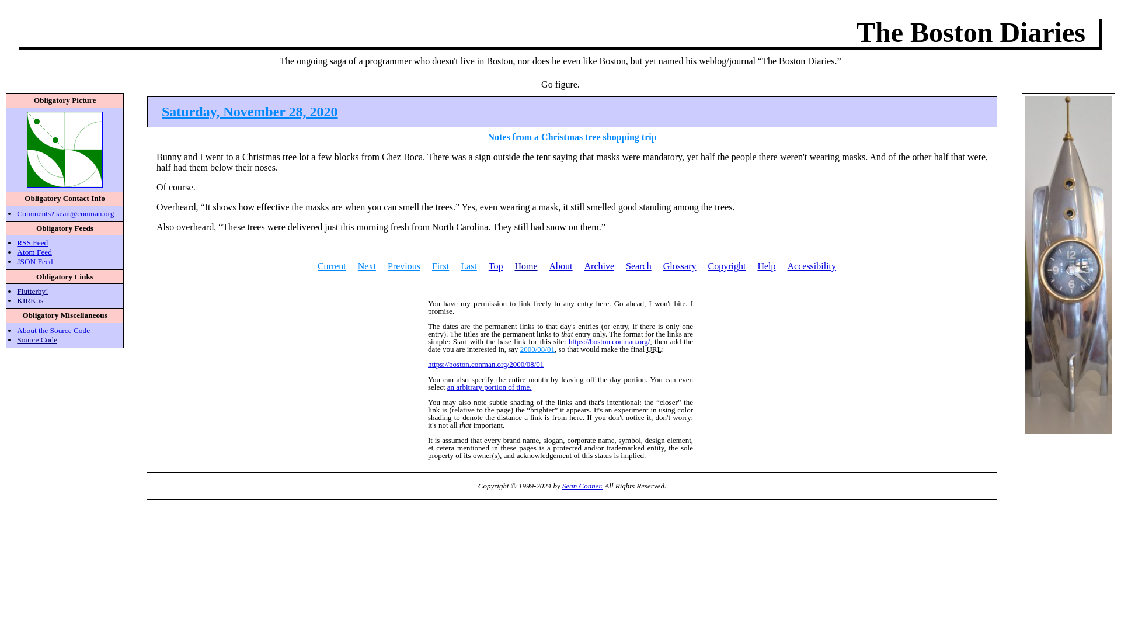  I want to click on RSS Feed, so click(32, 243).